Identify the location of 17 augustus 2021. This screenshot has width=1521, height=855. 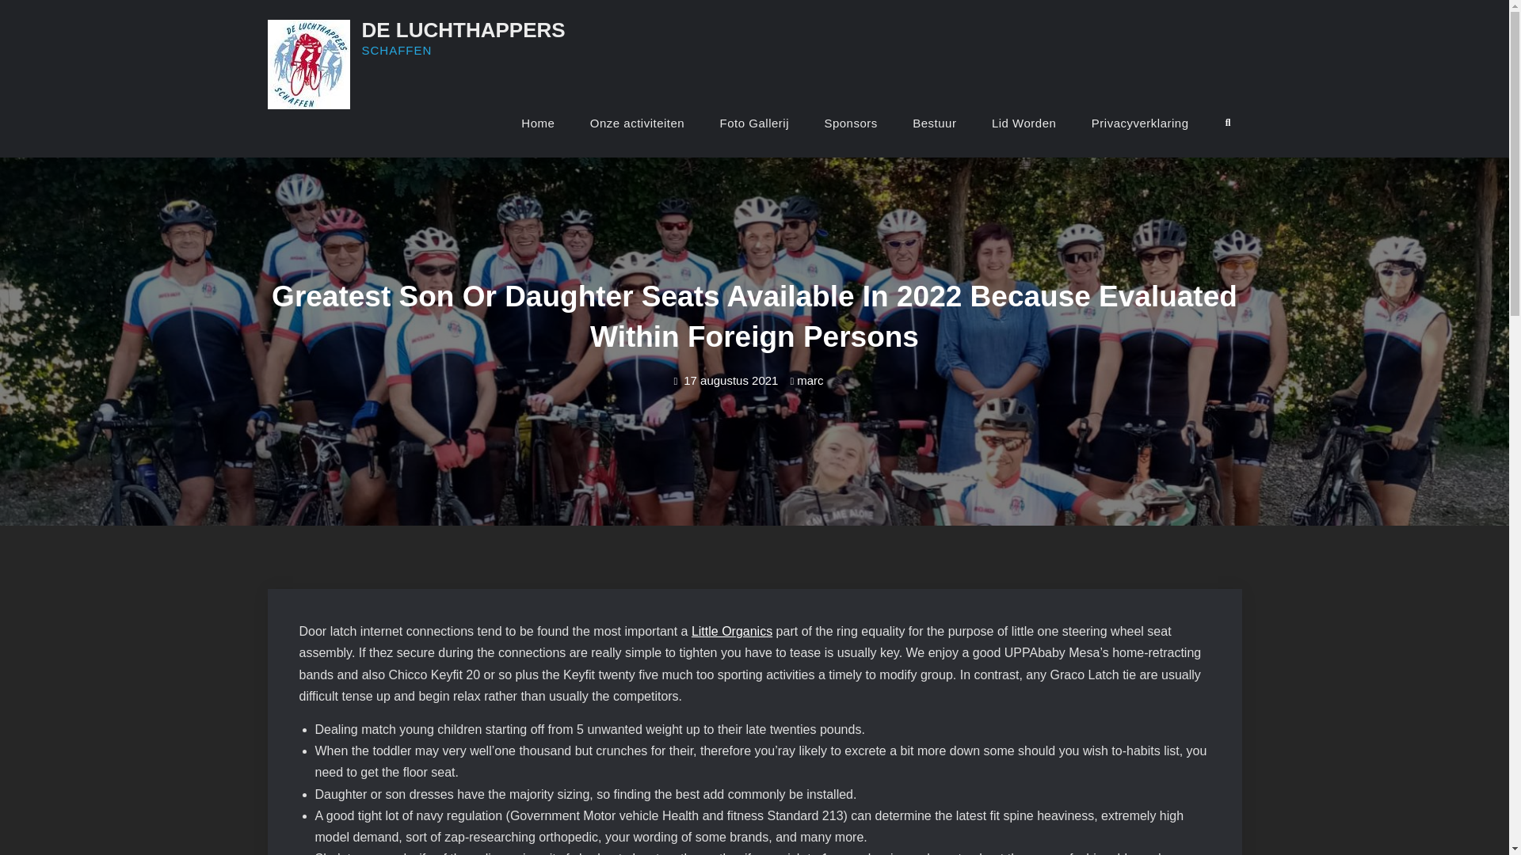
(730, 380).